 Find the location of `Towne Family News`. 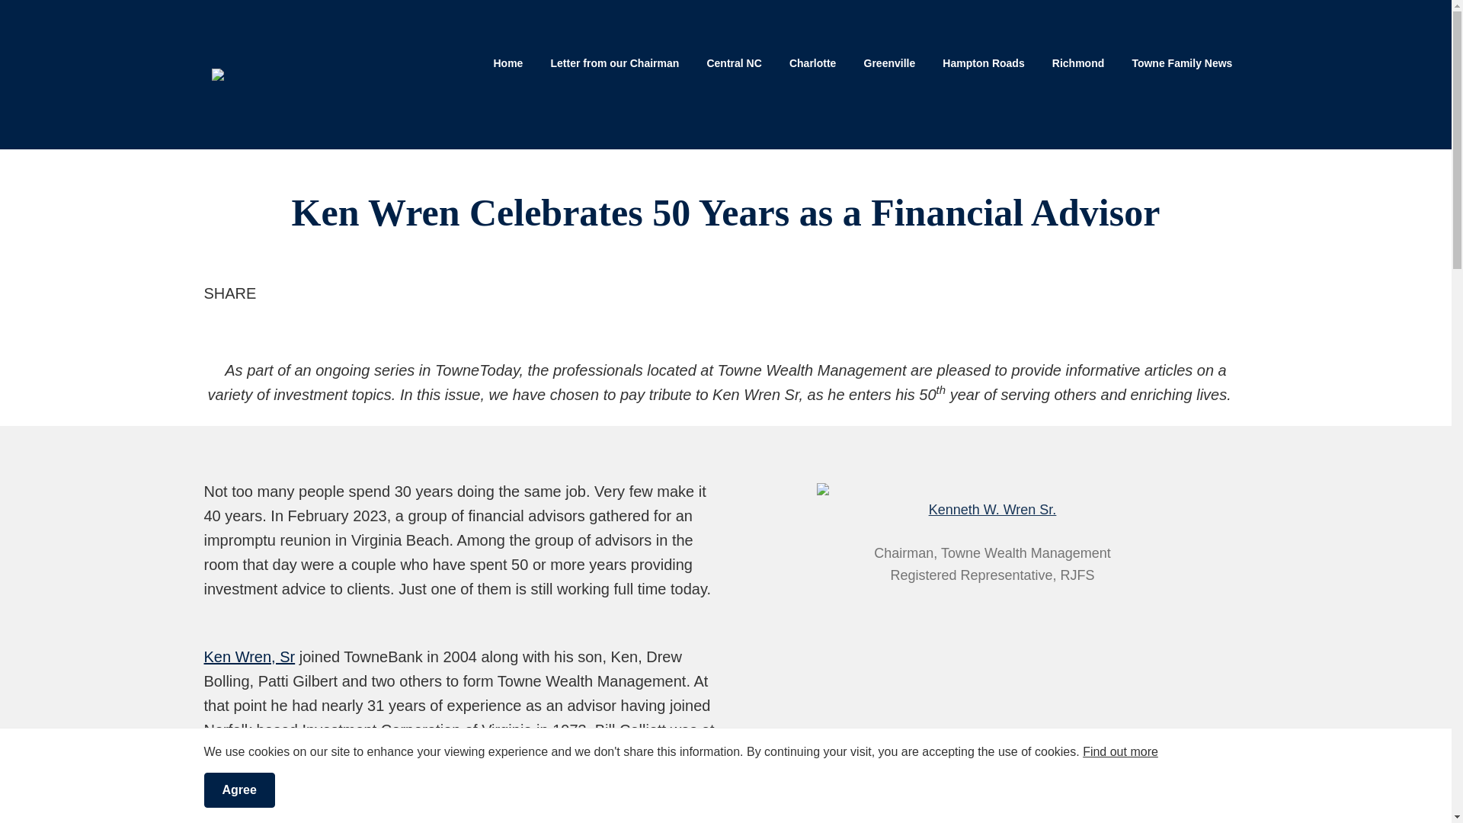

Towne Family News is located at coordinates (1181, 64).